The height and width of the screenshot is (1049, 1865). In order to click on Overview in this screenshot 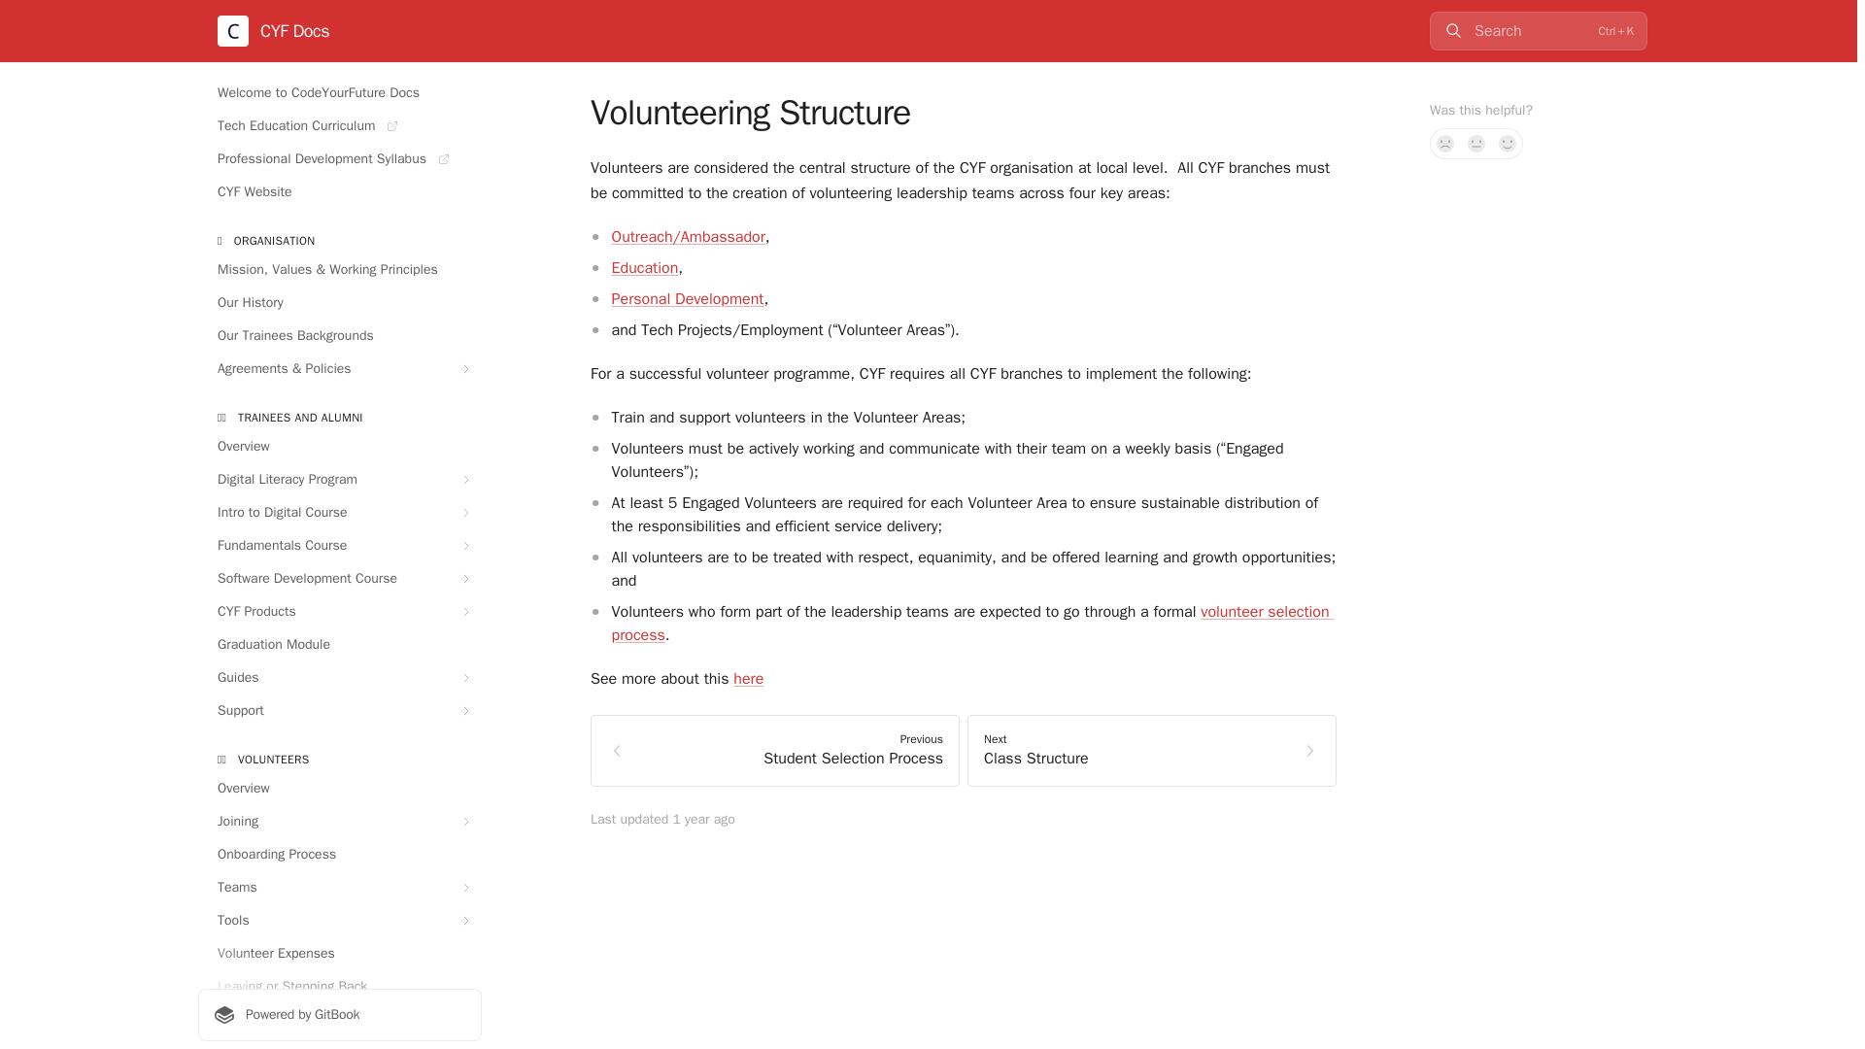, I will do `click(339, 447)`.